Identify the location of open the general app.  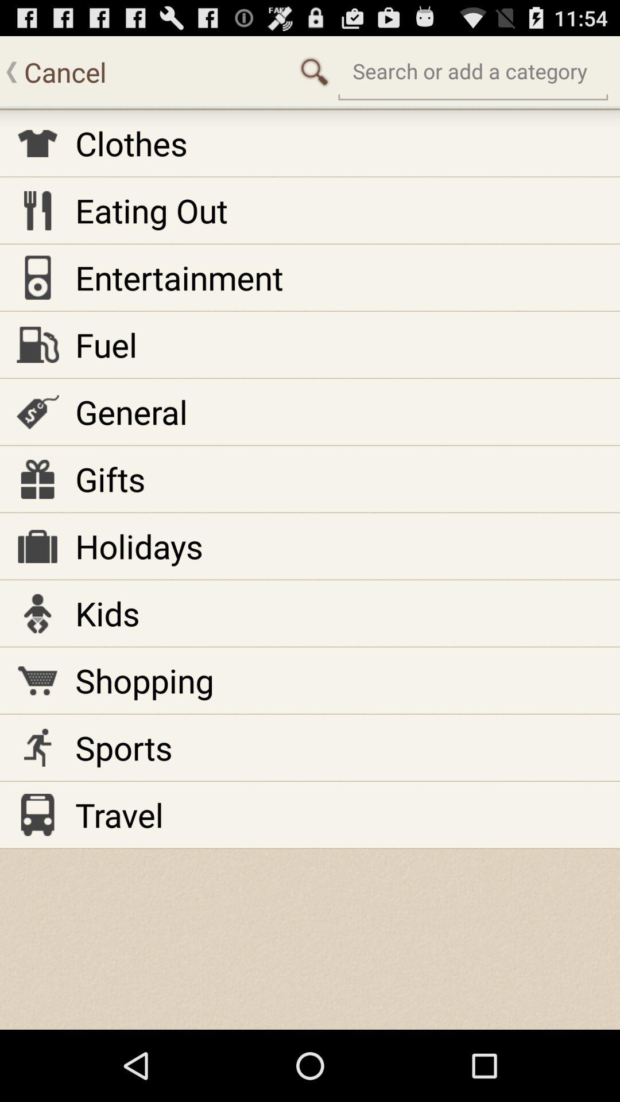
(131, 412).